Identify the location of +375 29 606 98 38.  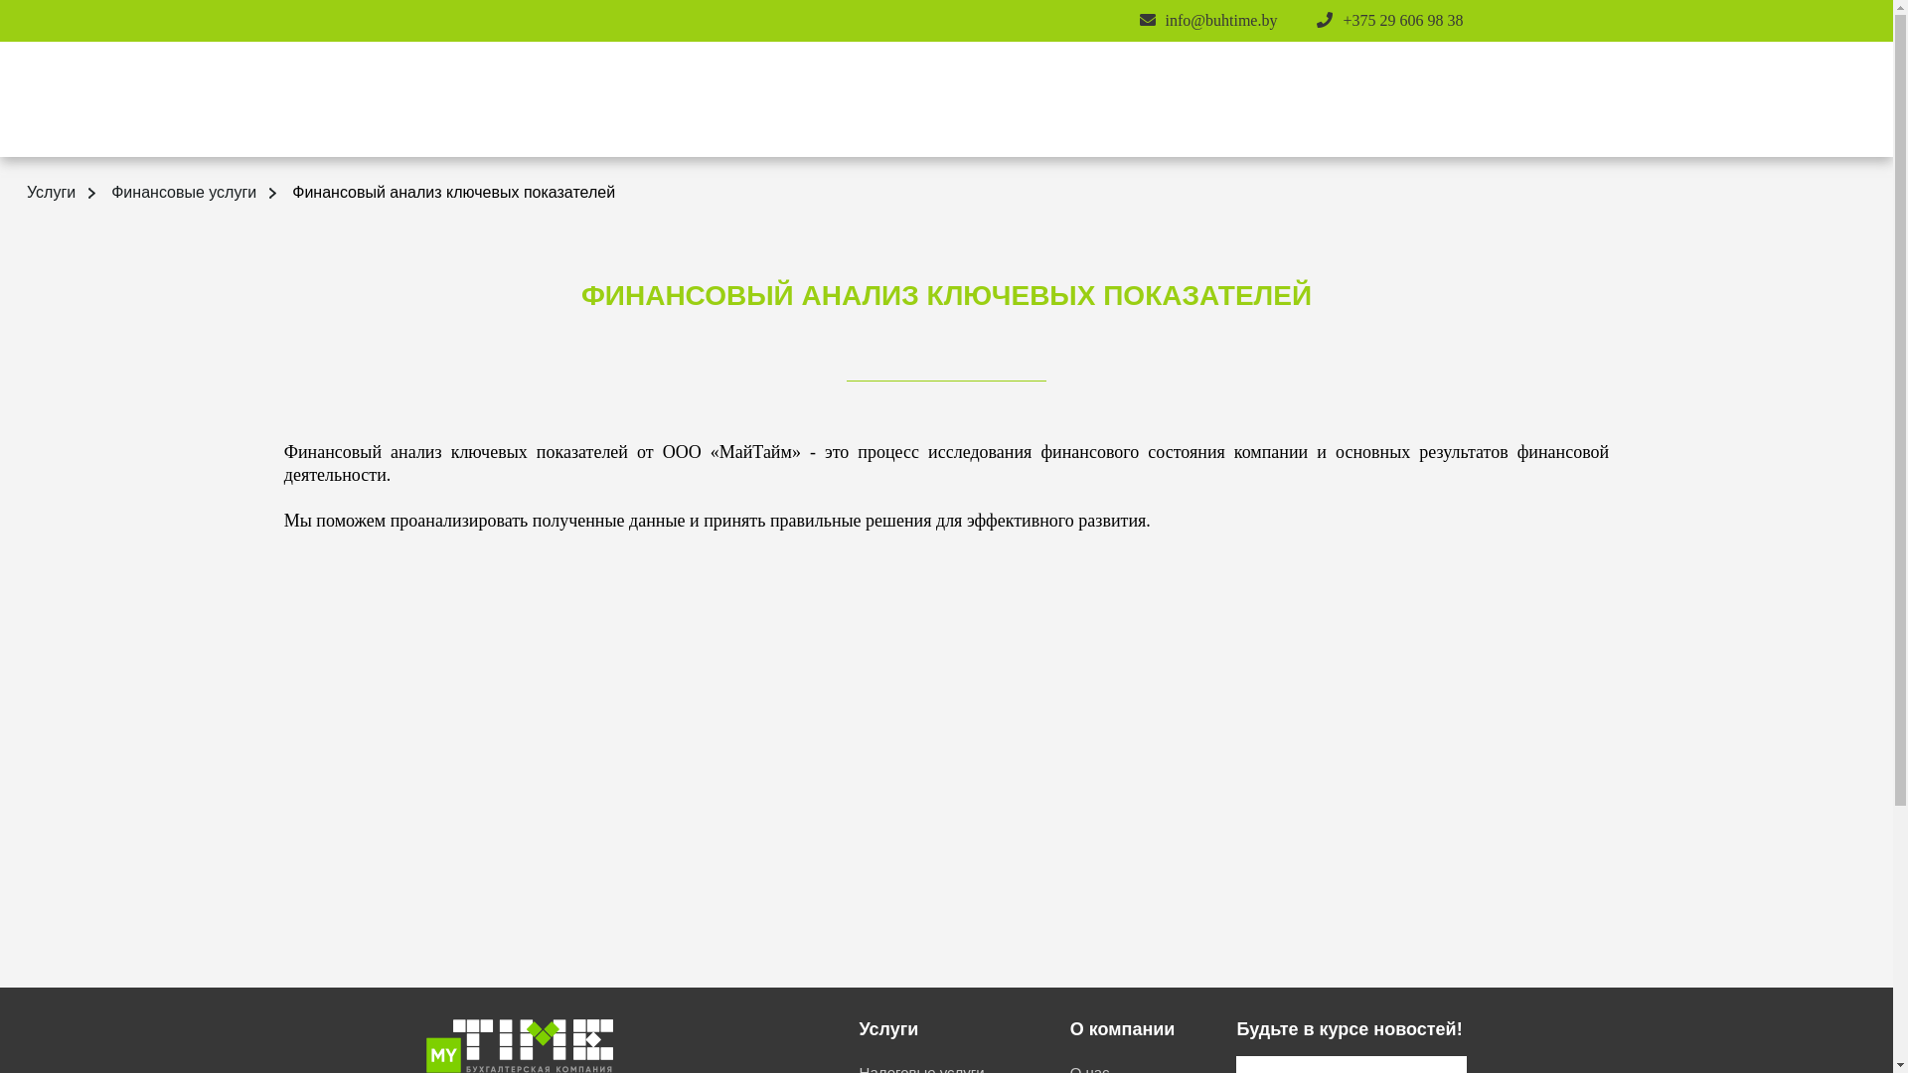
(1403, 20).